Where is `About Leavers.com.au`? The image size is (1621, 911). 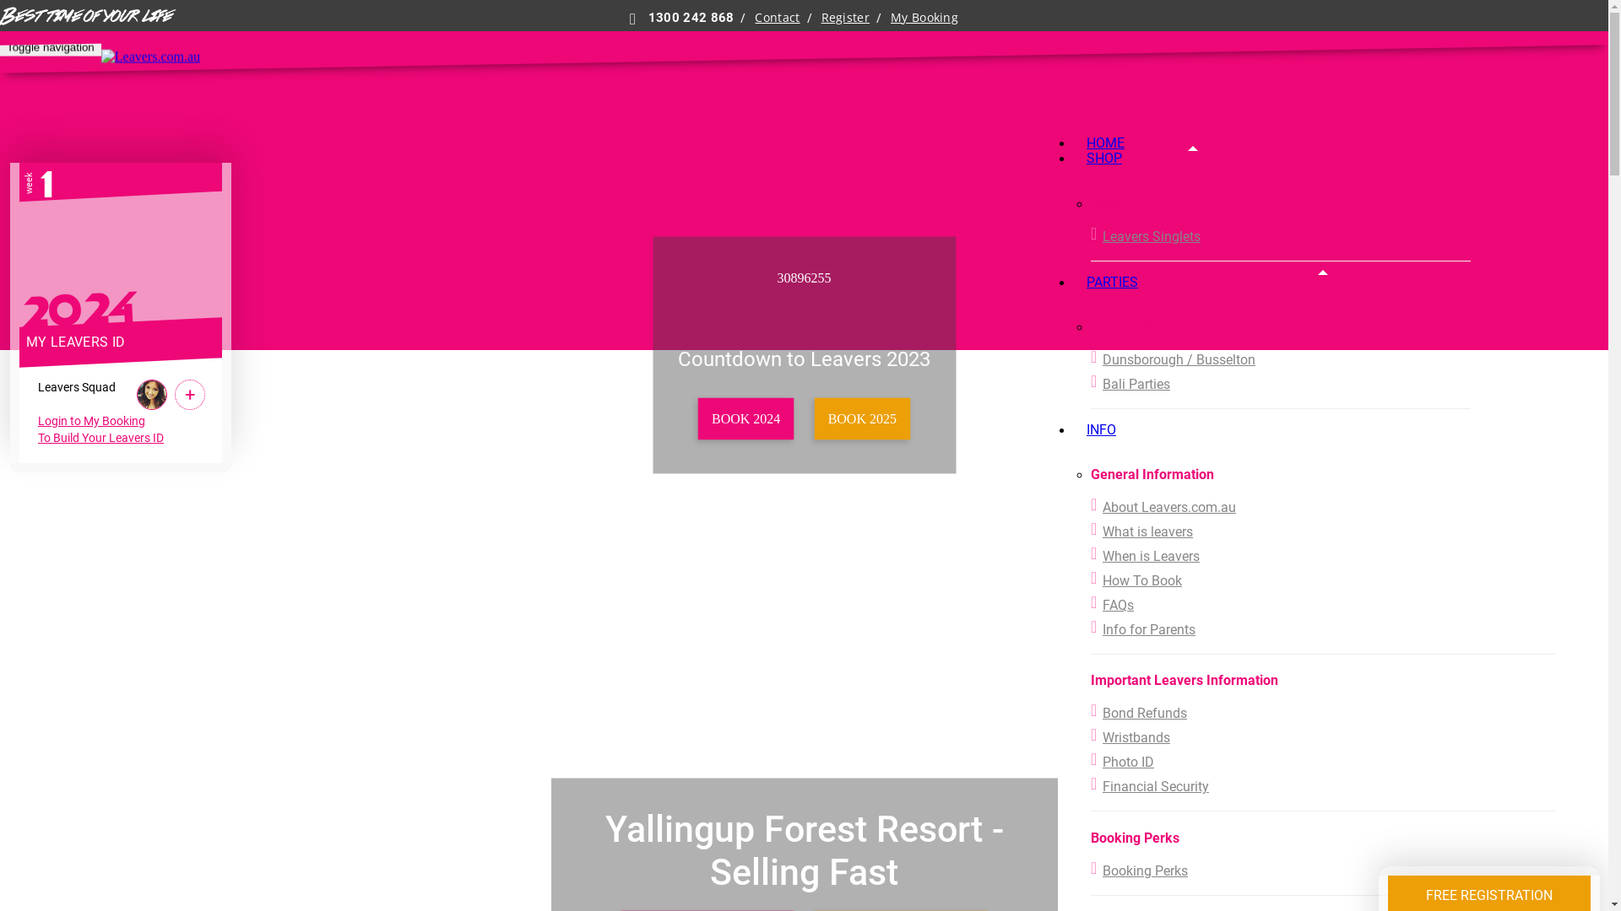 About Leavers.com.au is located at coordinates (1323, 508).